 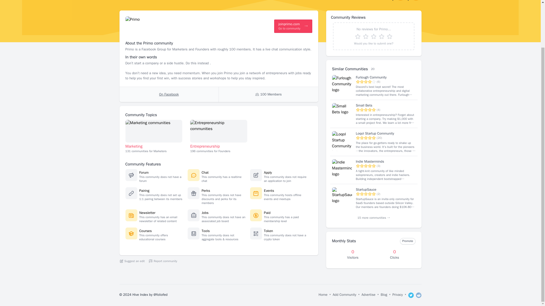 I want to click on View details for Entrepreneurship, so click(x=219, y=131).